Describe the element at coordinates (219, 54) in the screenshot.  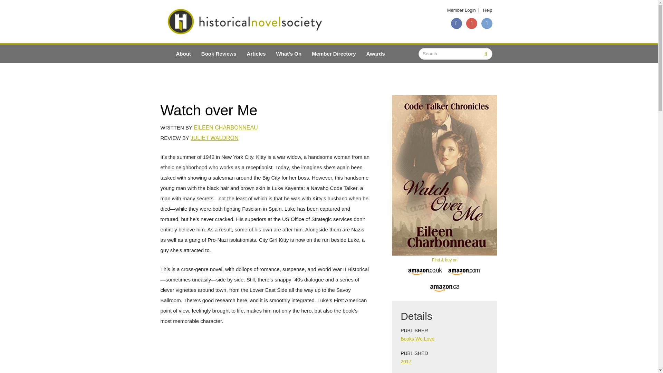
I see `Reviews` at that location.